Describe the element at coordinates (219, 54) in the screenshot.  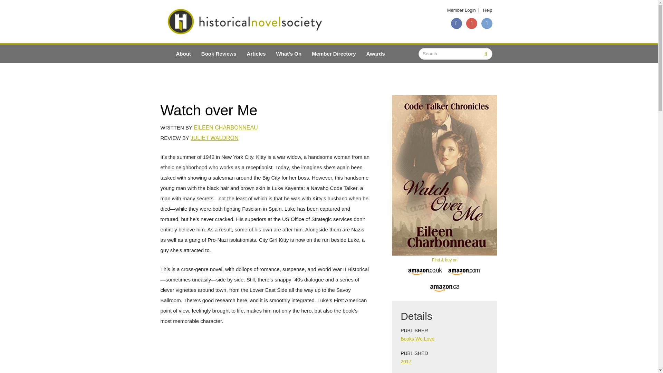
I see `Reviews` at that location.